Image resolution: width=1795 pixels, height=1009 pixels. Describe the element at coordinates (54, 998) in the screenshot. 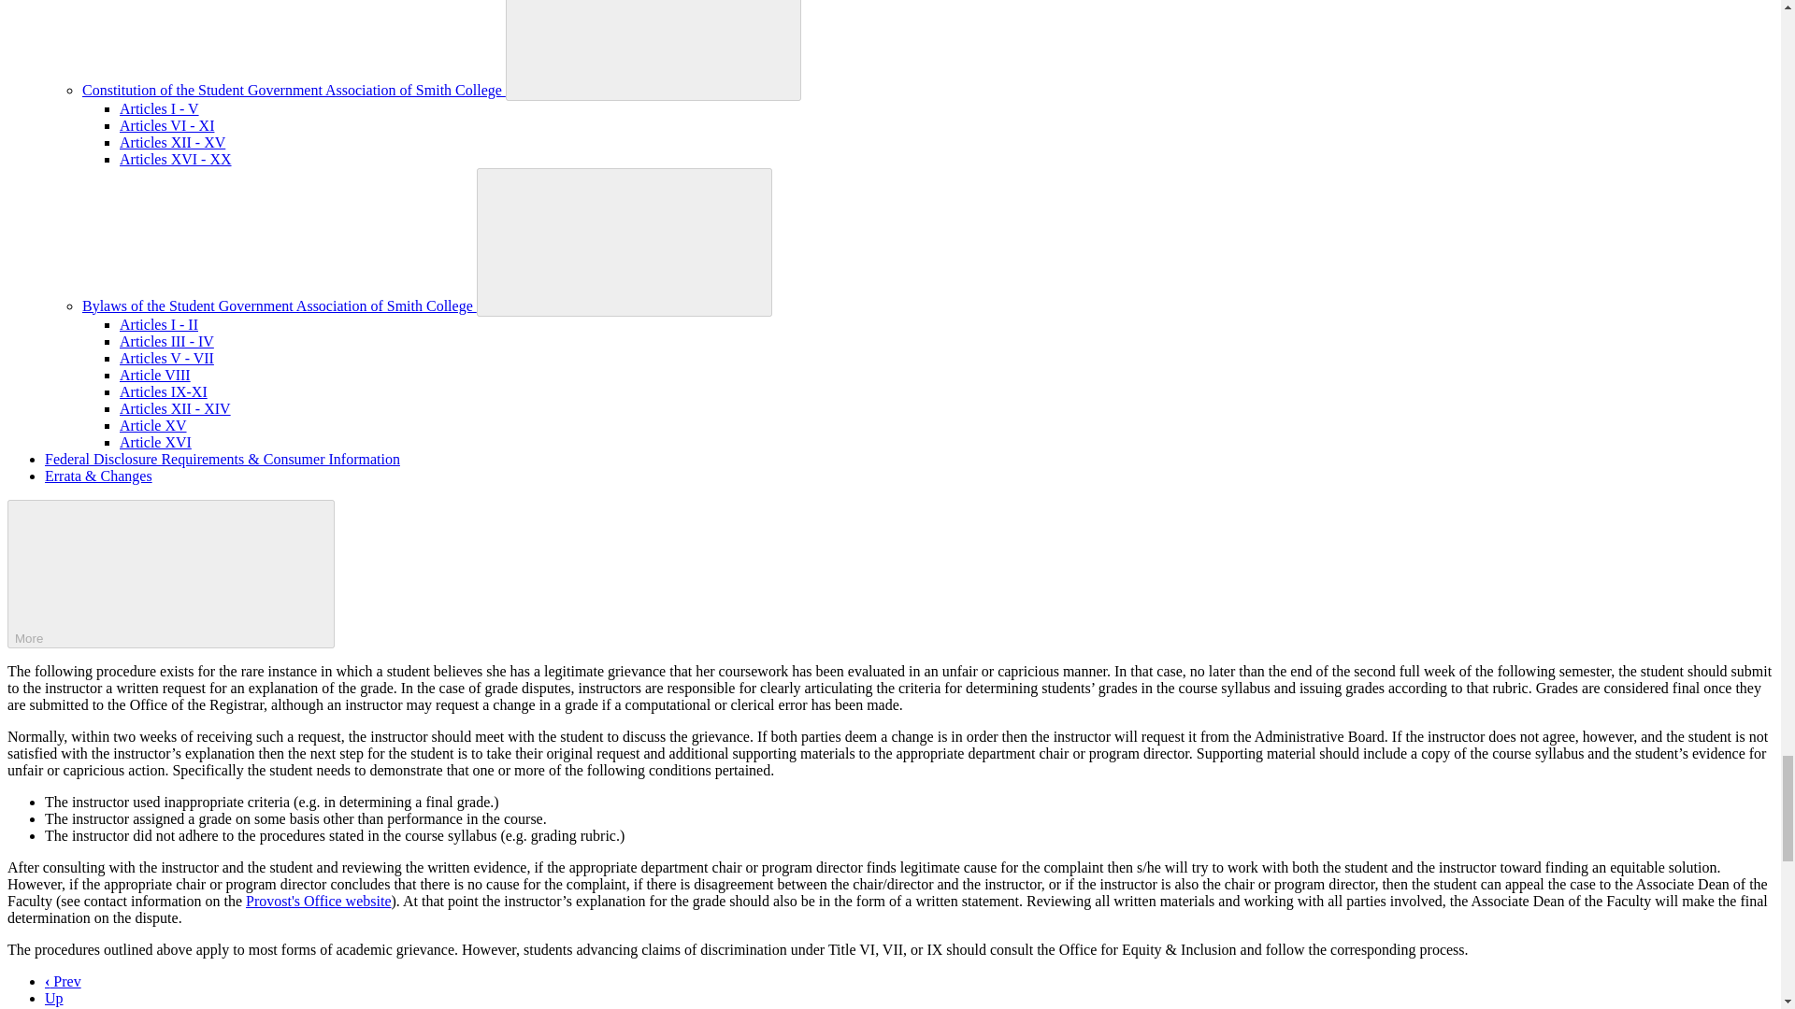

I see `Go to parent page` at that location.